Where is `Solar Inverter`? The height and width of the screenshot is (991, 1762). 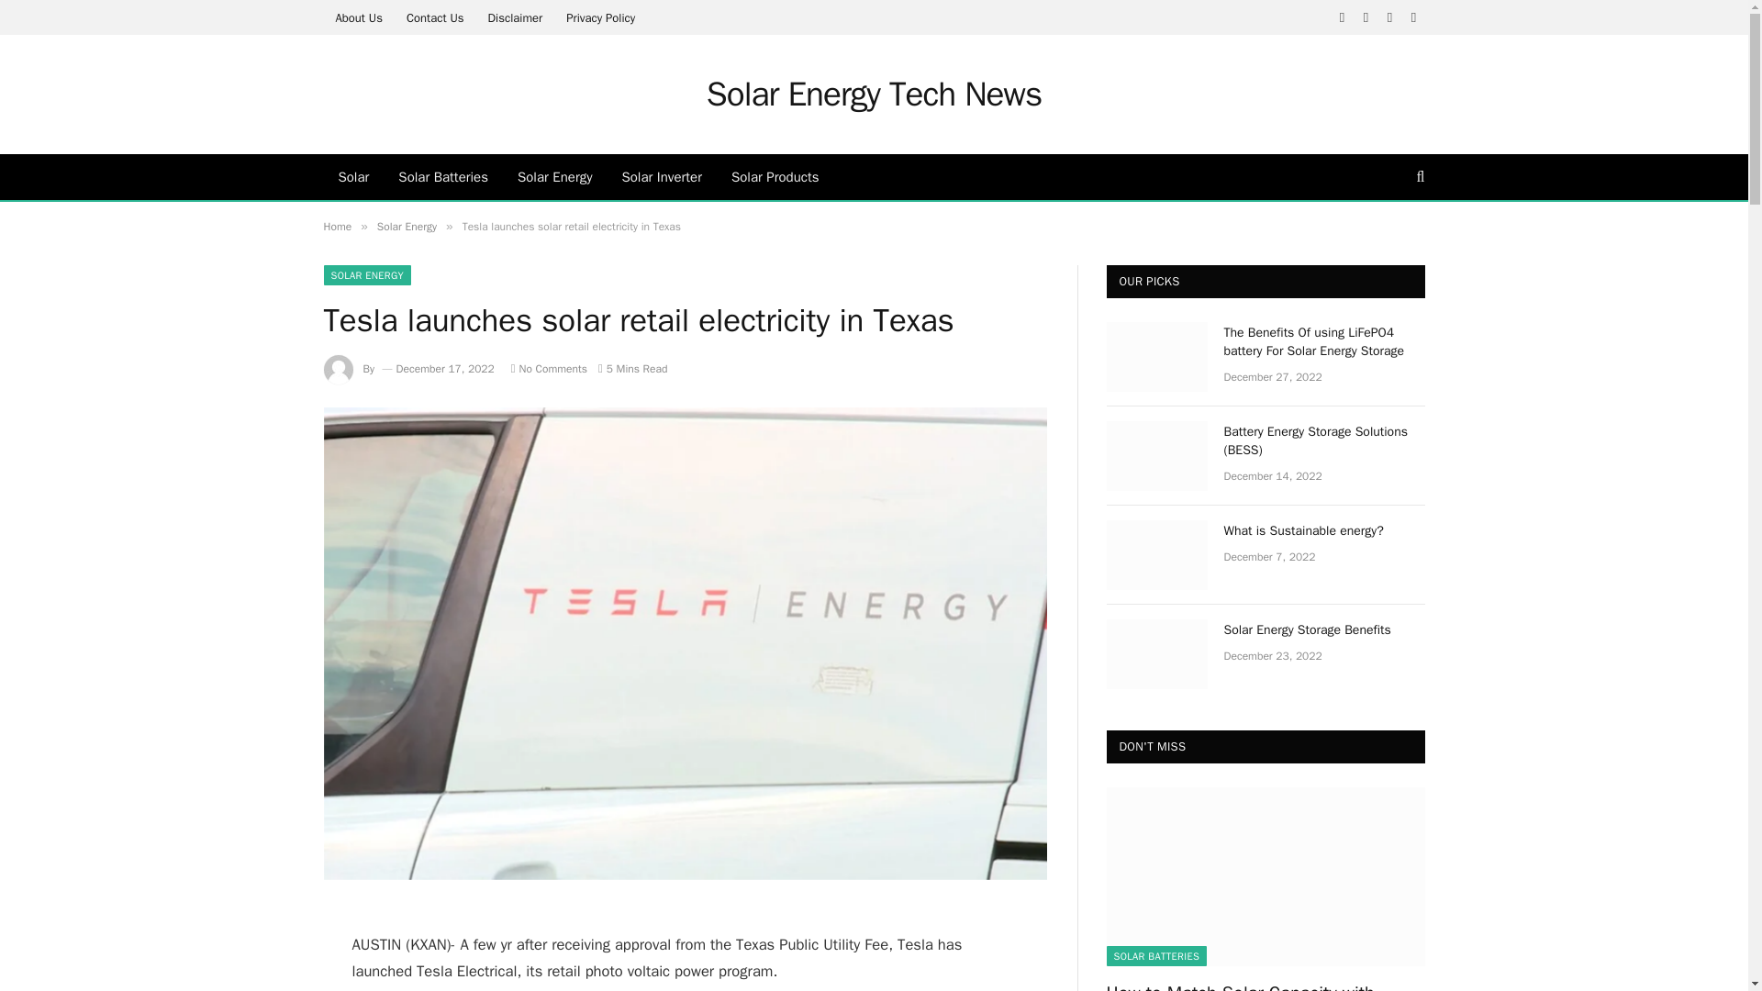
Solar Inverter is located at coordinates (661, 177).